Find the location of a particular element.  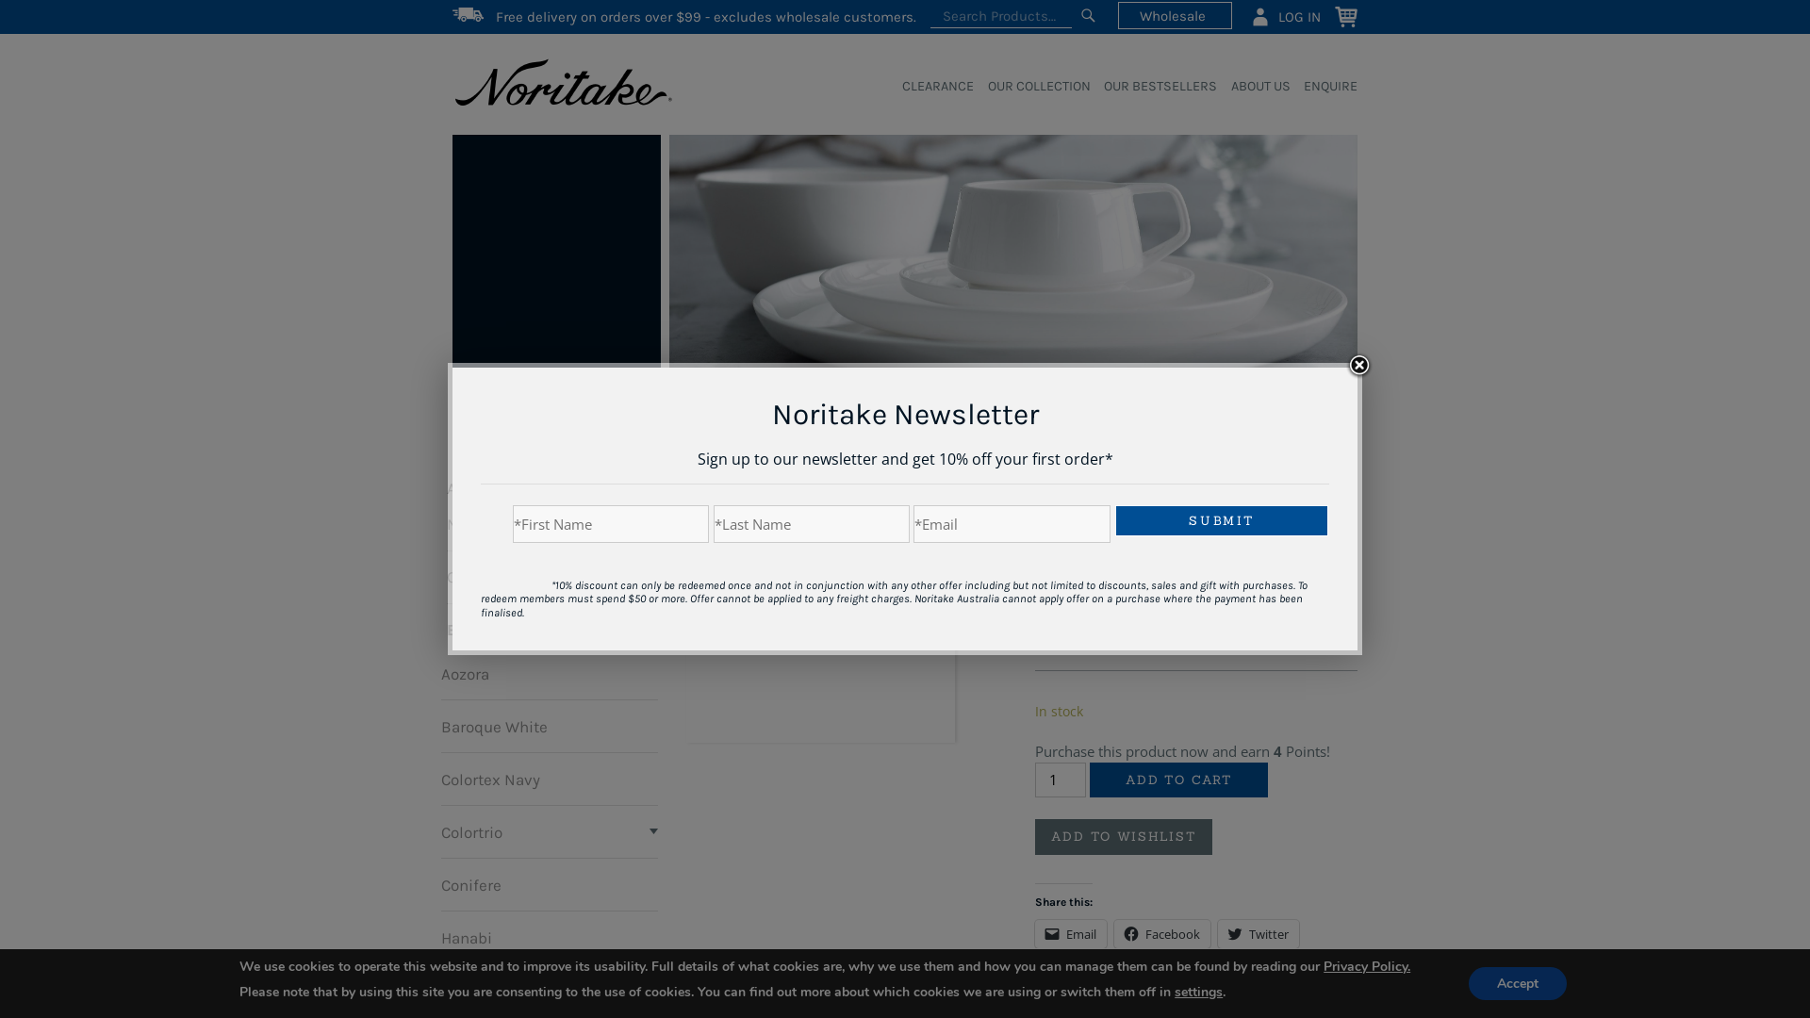

Classic Dinnerware is located at coordinates (517, 577).